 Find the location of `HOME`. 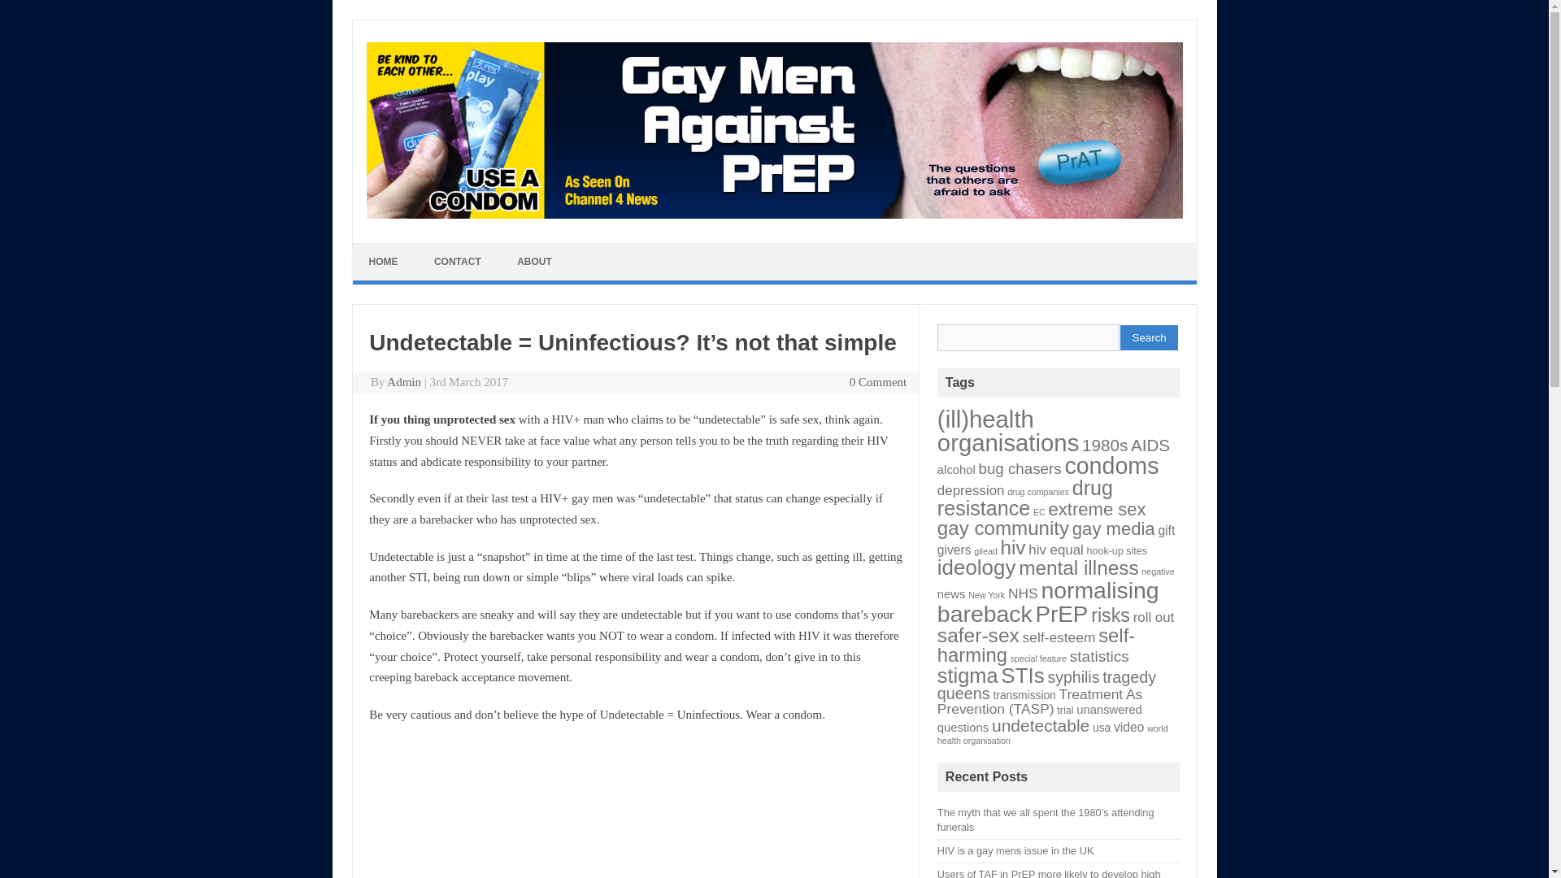

HOME is located at coordinates (384, 262).